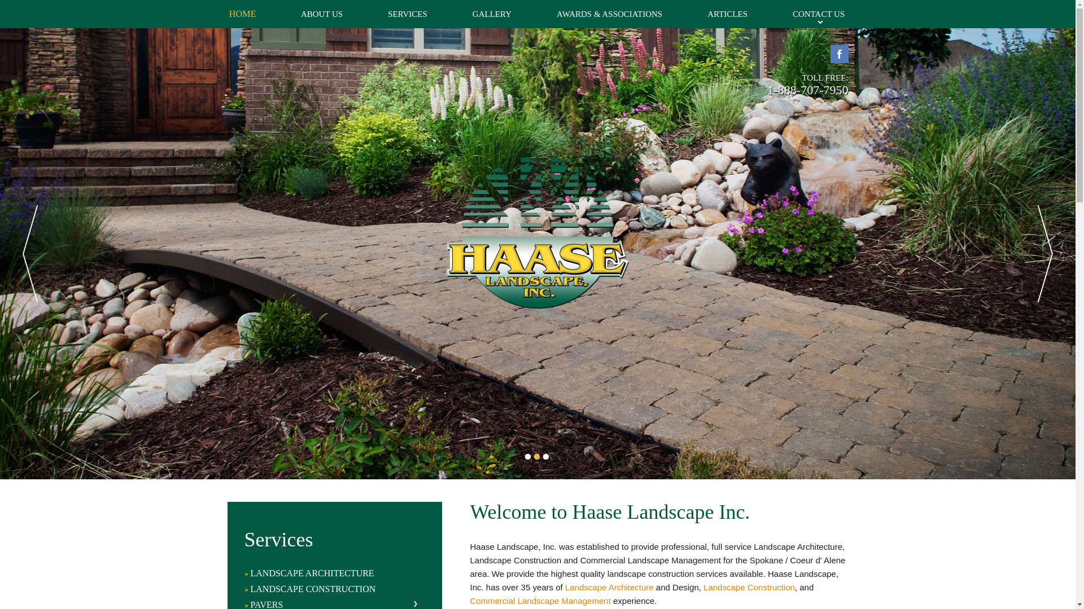 Image resolution: width=1084 pixels, height=609 pixels. What do you see at coordinates (749, 586) in the screenshot?
I see `Landscape Construction` at bounding box center [749, 586].